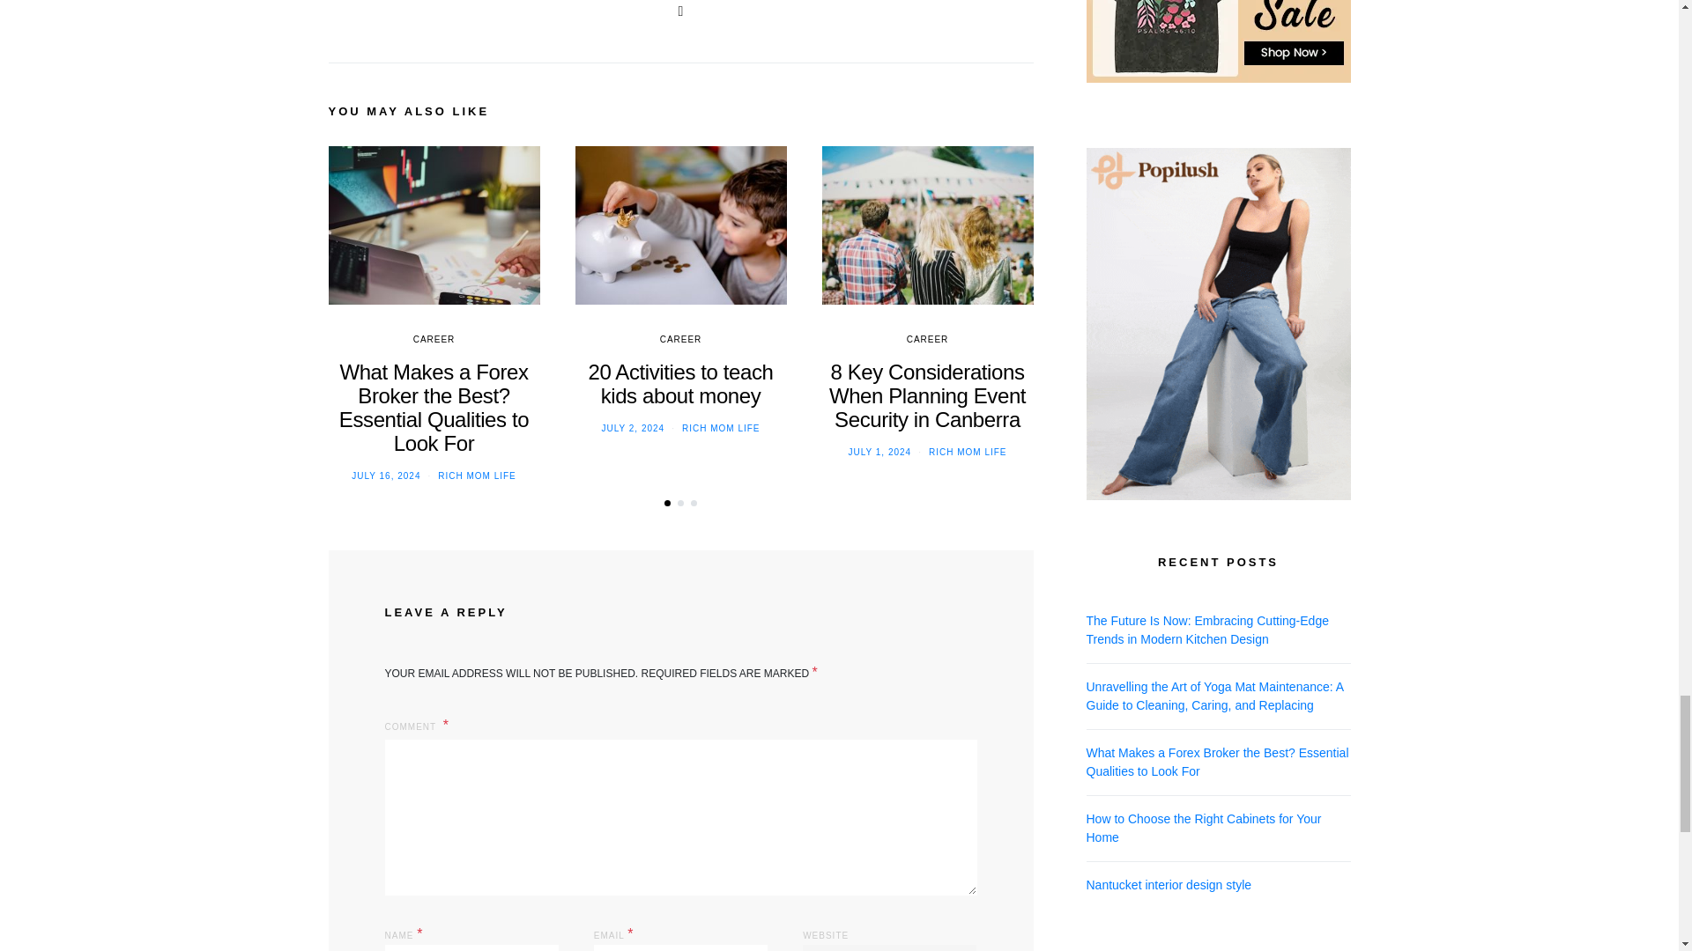 This screenshot has height=951, width=1692. I want to click on View all posts by Rich Mom Life, so click(968, 452).